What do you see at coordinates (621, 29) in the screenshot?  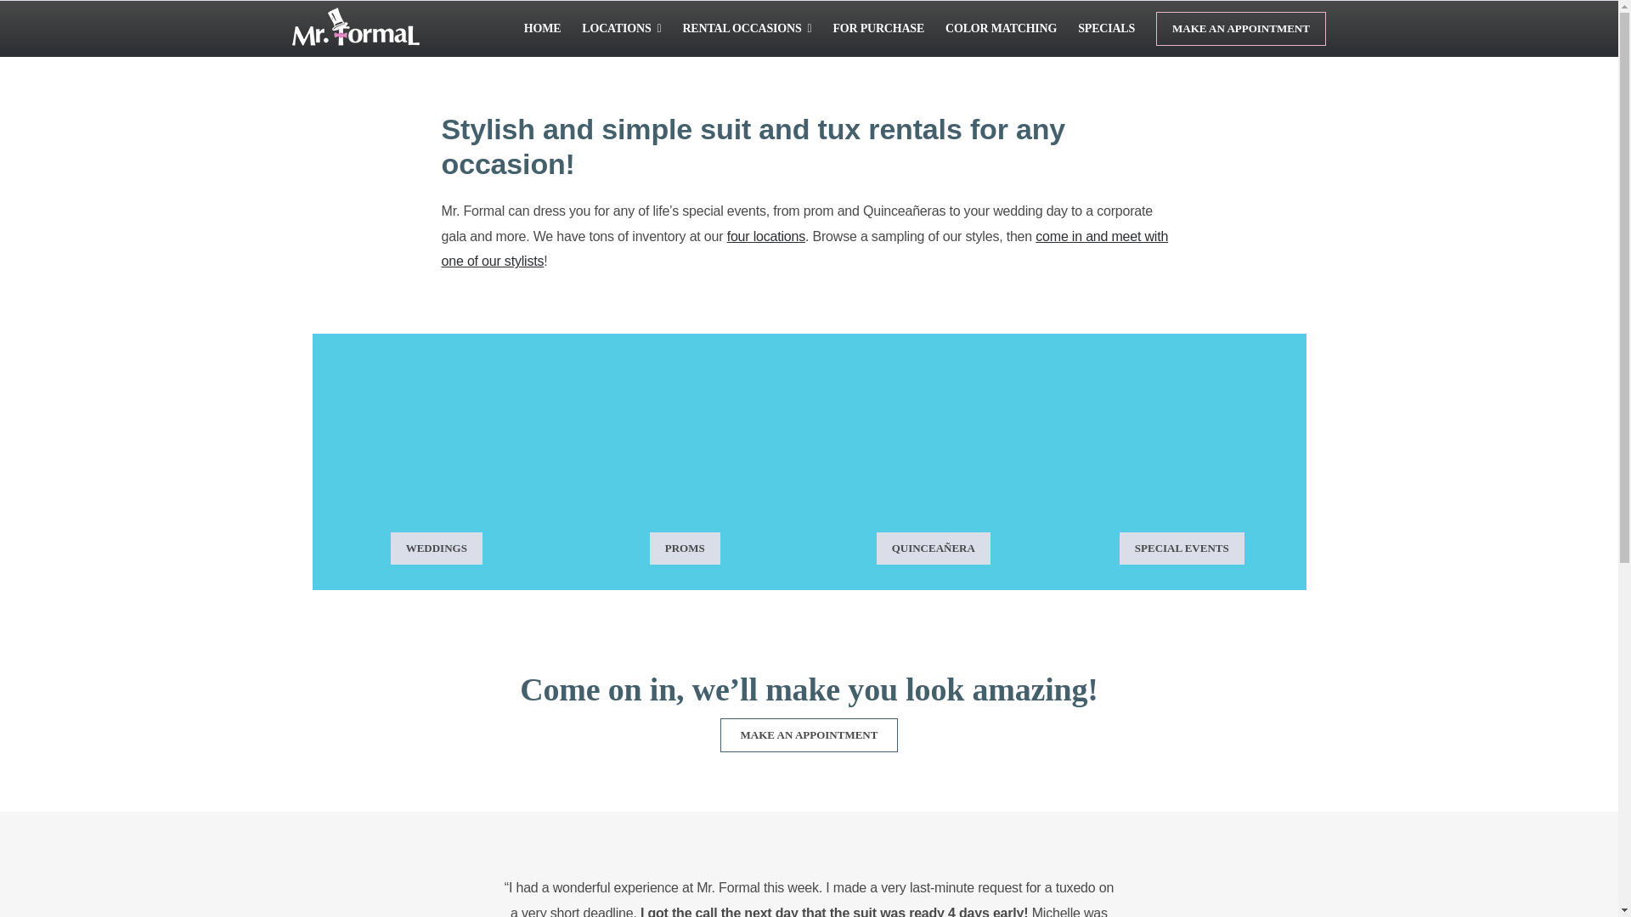 I see `LOCATIONS` at bounding box center [621, 29].